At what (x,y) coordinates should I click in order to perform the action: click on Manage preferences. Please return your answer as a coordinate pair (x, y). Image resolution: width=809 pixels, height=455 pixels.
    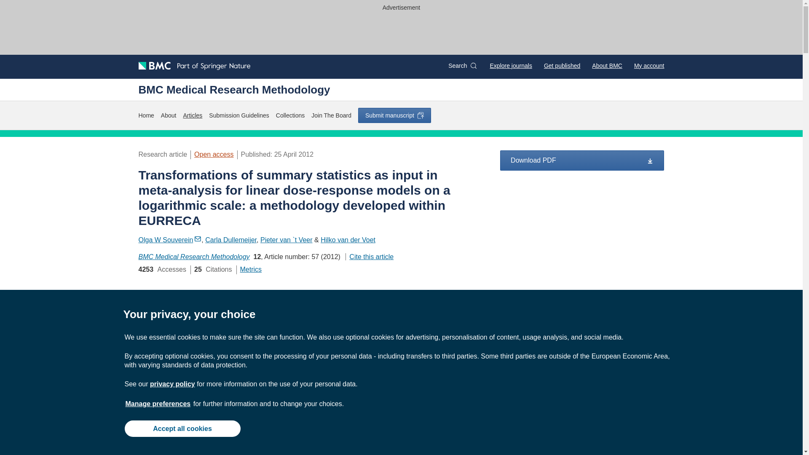
    Looking at the image, I should click on (158, 404).